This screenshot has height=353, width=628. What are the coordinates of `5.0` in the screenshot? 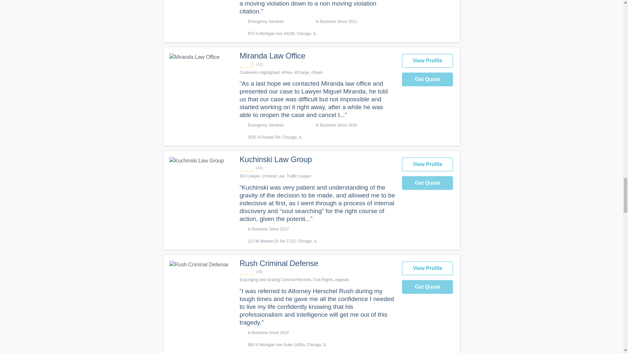 It's located at (317, 272).